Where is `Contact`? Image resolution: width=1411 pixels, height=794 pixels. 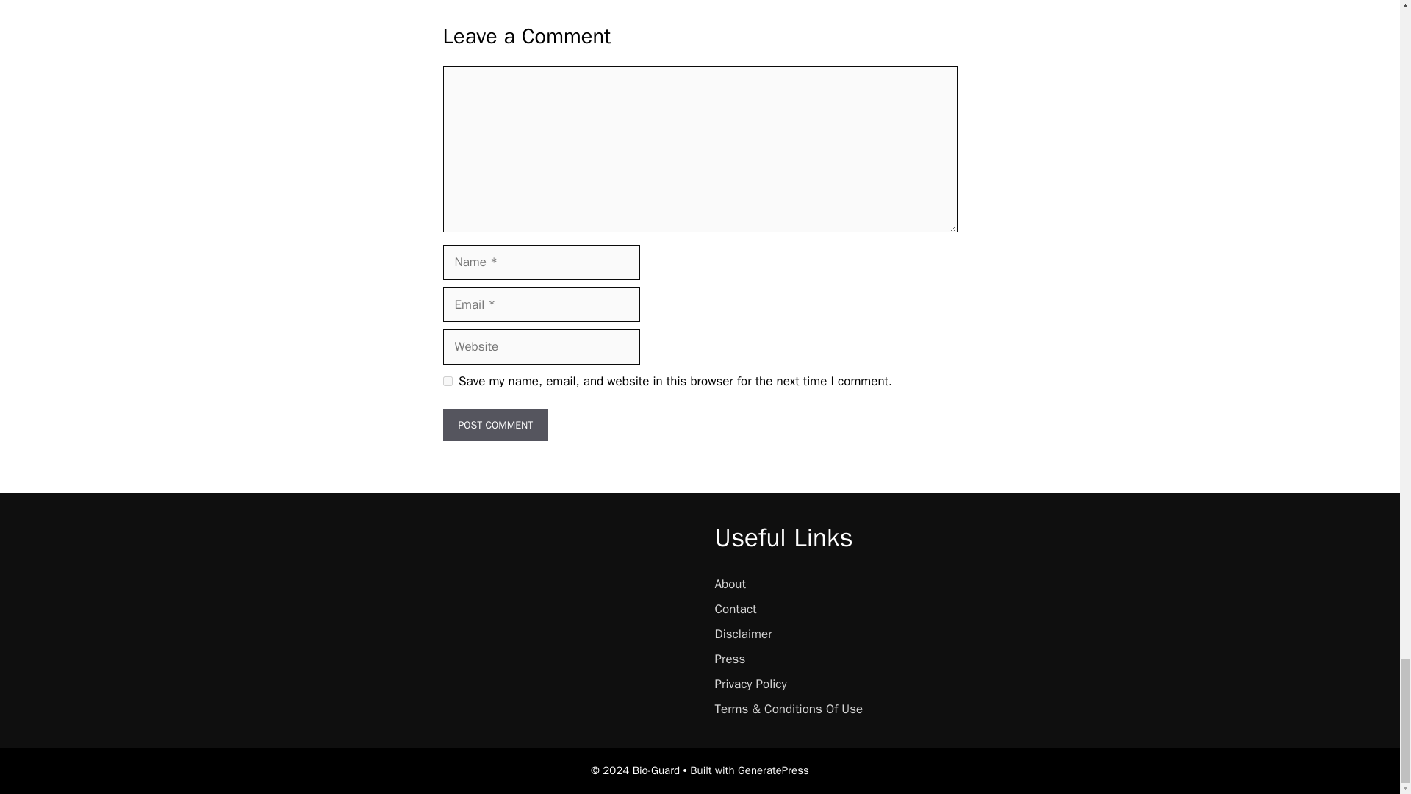 Contact is located at coordinates (735, 609).